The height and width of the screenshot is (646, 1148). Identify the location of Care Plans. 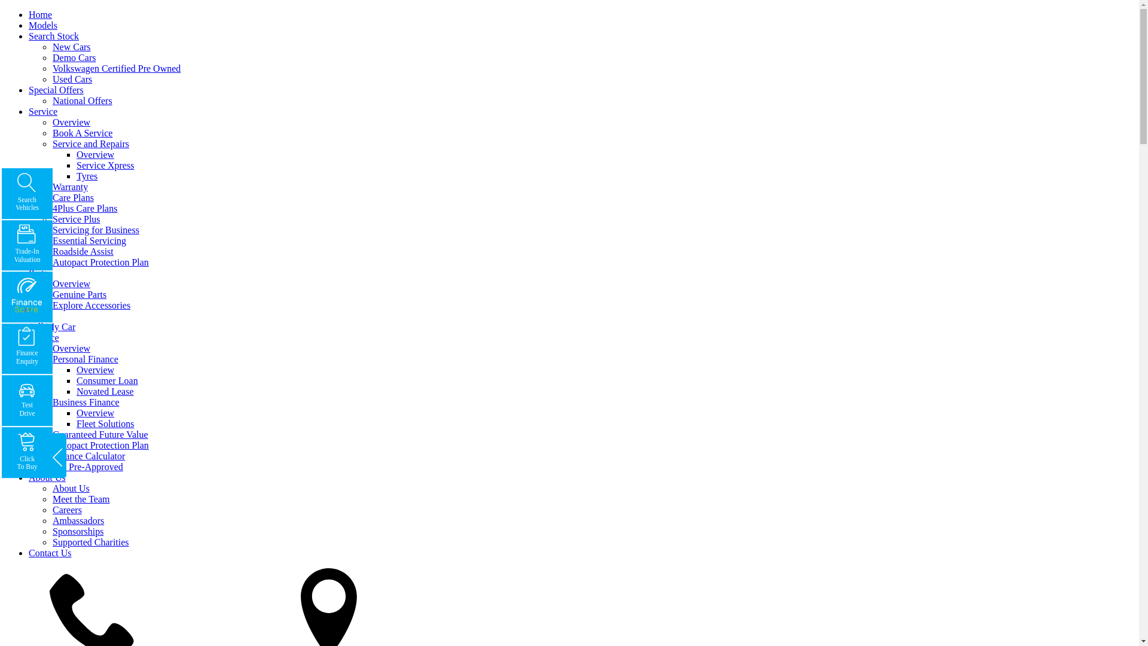
(73, 197).